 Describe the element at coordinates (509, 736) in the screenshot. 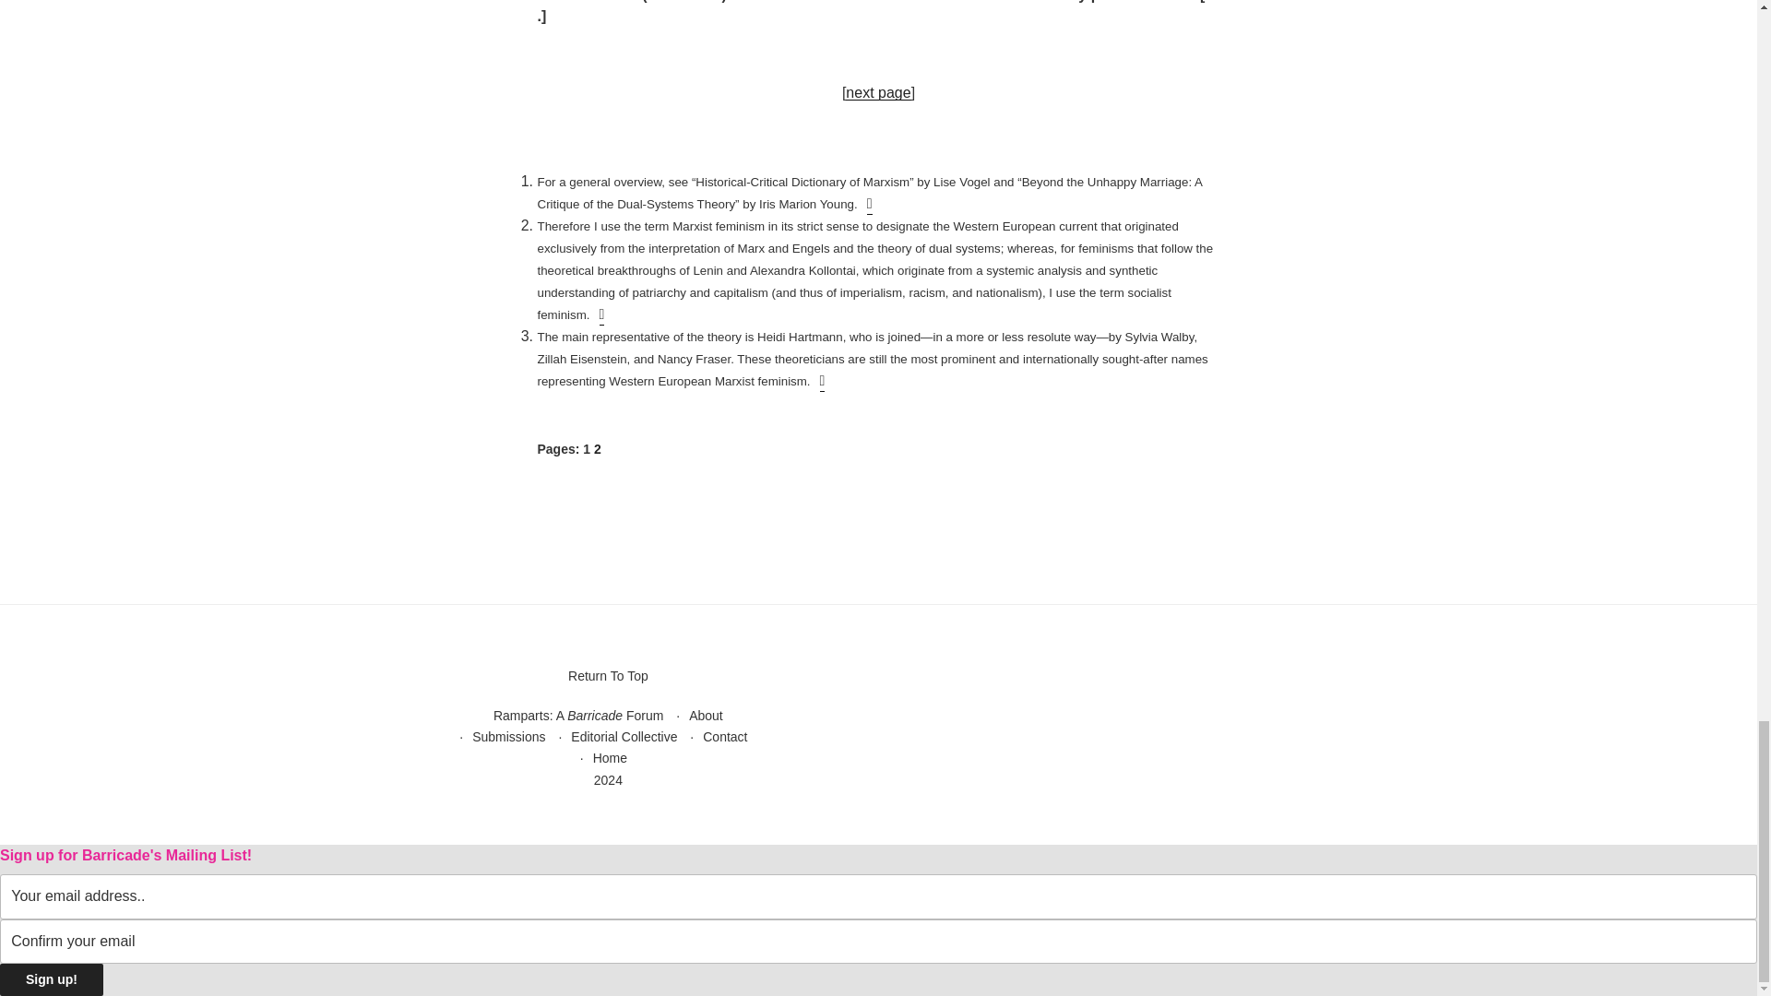

I see `Submissions` at that location.